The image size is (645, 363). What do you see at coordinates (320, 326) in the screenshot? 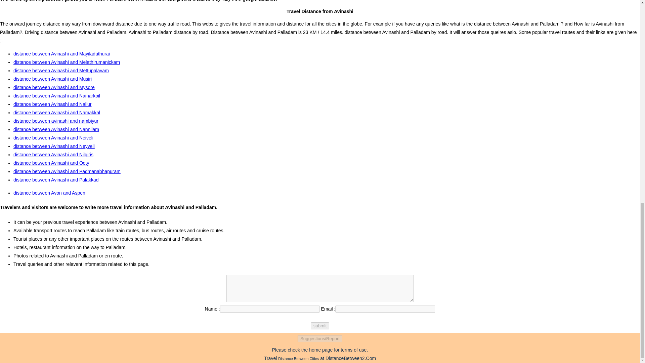
I see `submit` at bounding box center [320, 326].